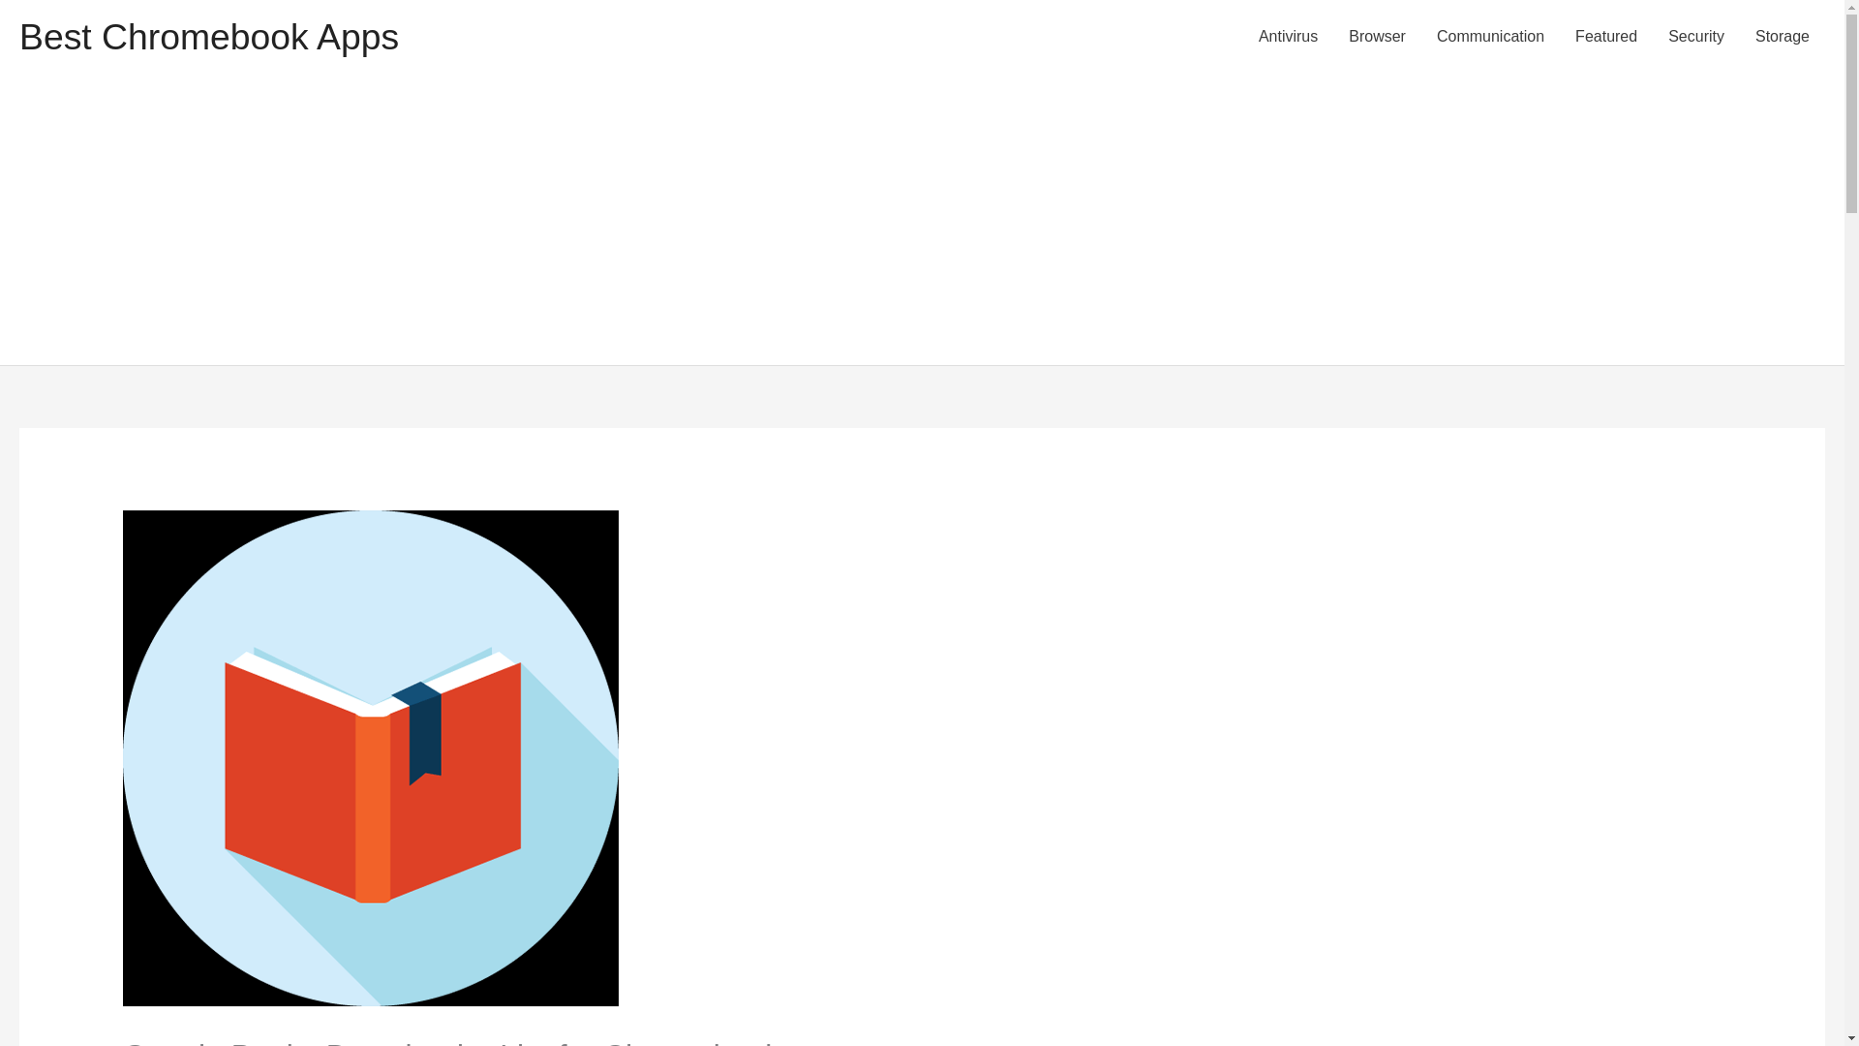 This screenshot has width=1859, height=1046. Describe the element at coordinates (1288, 37) in the screenshot. I see `Antivirus` at that location.